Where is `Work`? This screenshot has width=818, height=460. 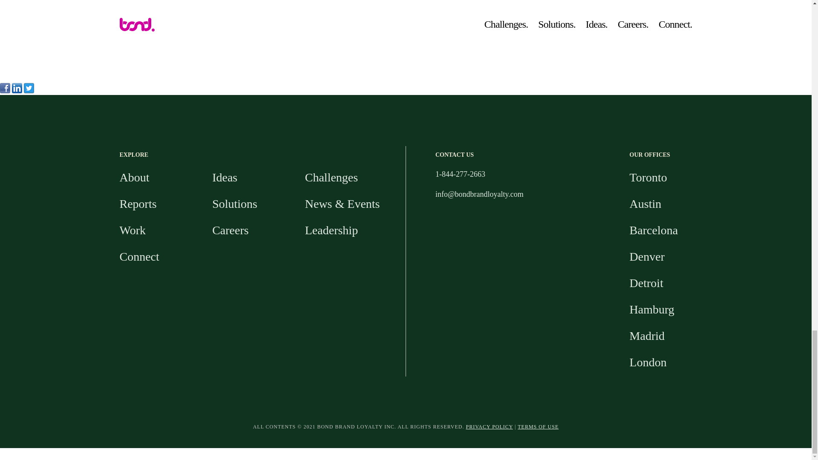 Work is located at coordinates (132, 230).